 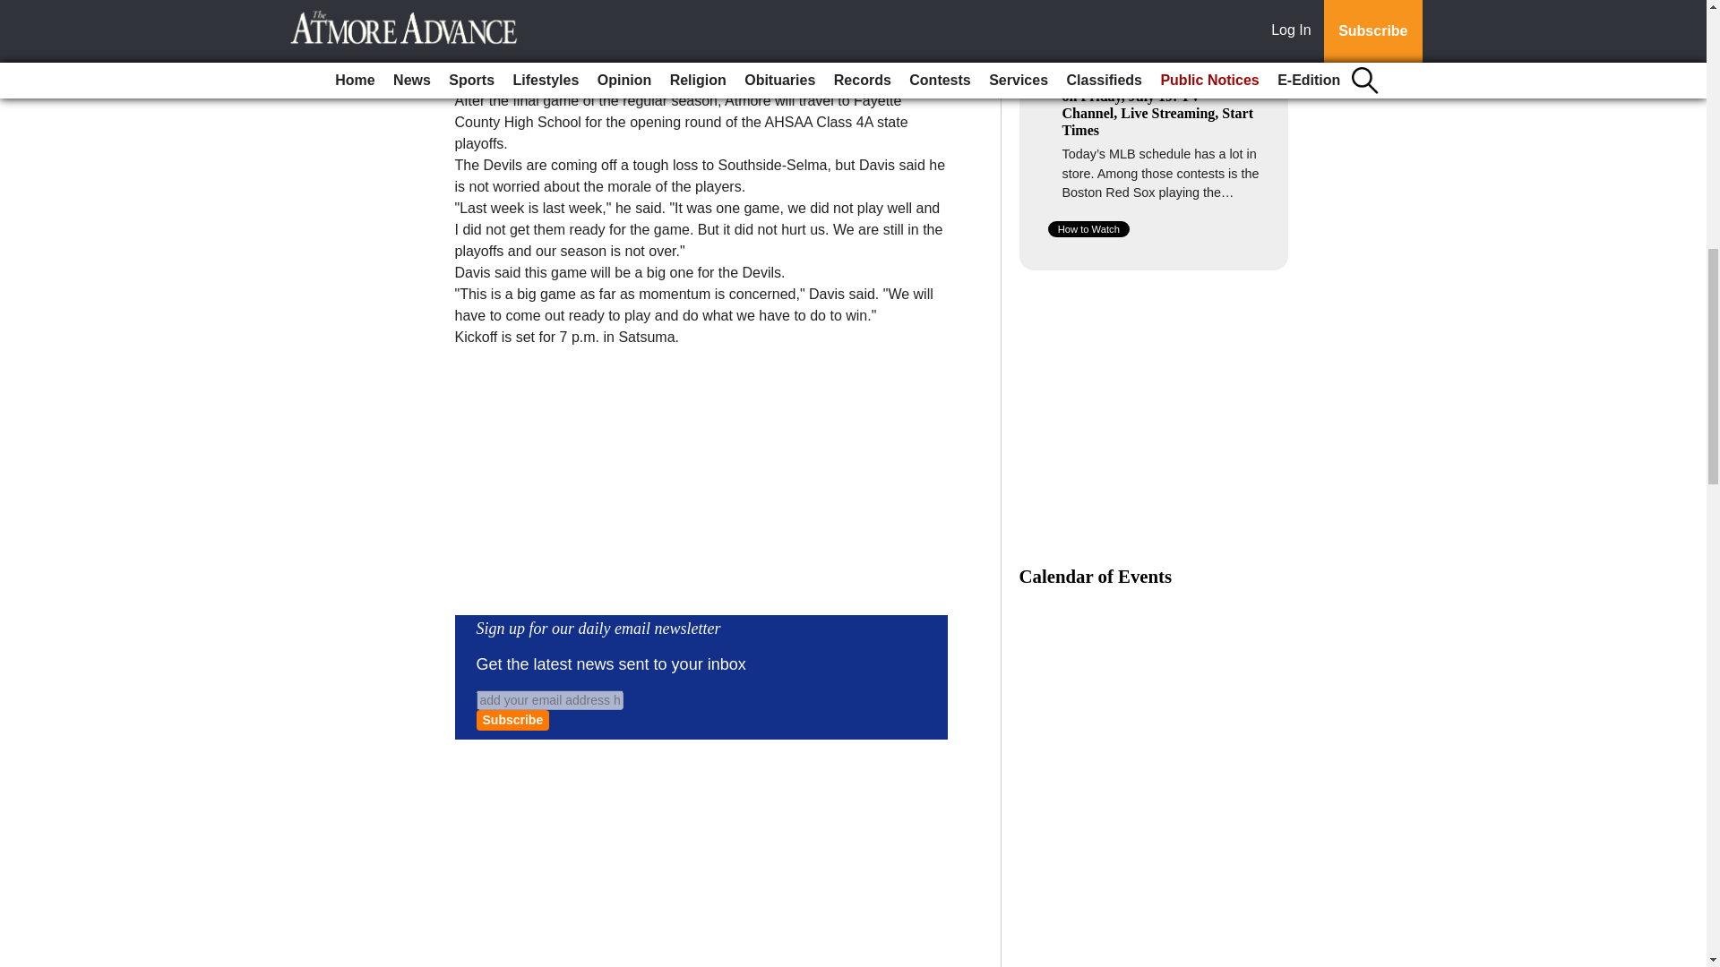 What do you see at coordinates (512, 720) in the screenshot?
I see `Subscribe` at bounding box center [512, 720].